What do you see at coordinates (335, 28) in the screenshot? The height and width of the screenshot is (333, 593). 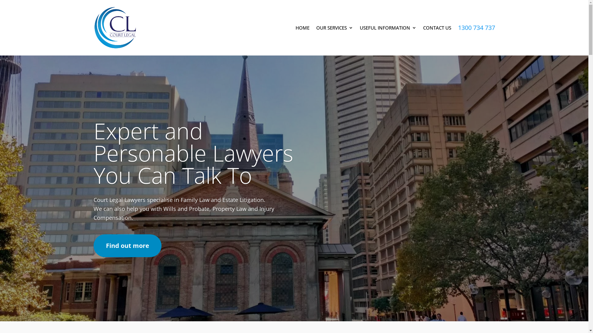 I see `OUR SERVICES` at bounding box center [335, 28].